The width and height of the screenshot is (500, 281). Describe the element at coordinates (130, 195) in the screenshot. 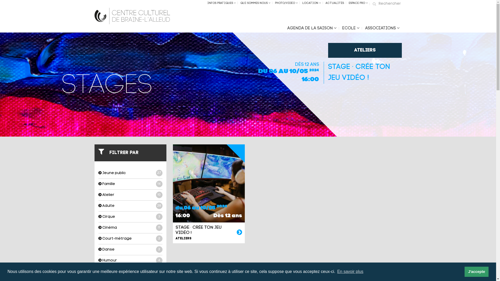

I see `Atelier
10` at that location.